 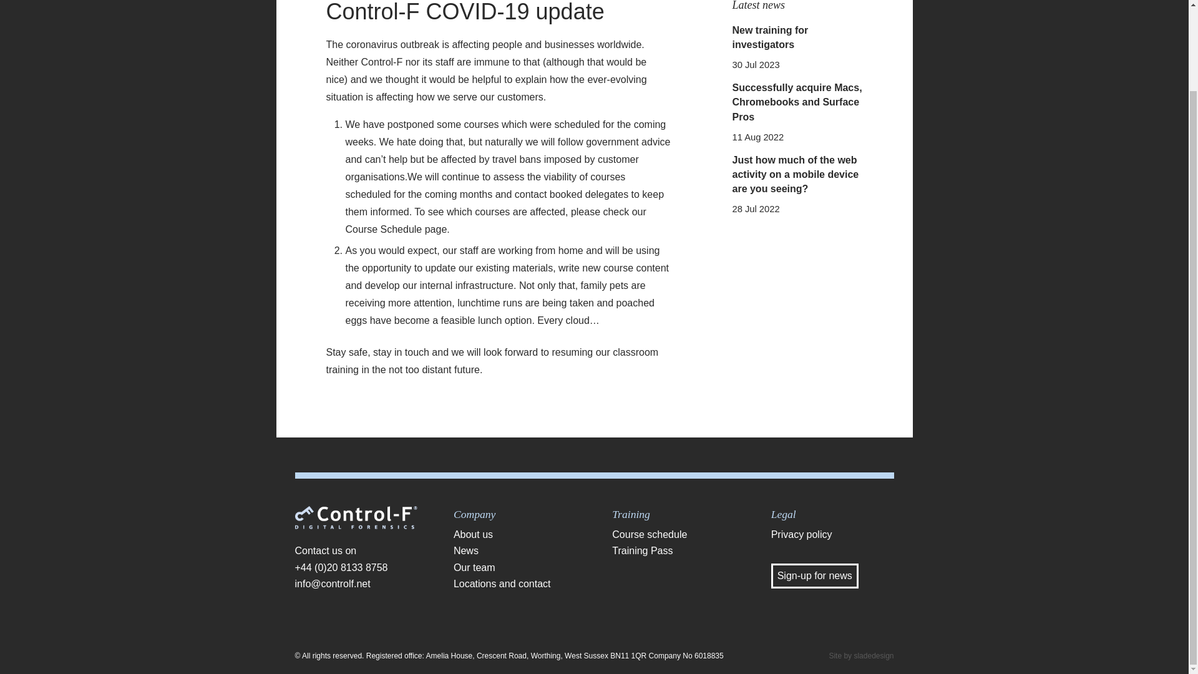 I want to click on sladedesign, so click(x=874, y=656).